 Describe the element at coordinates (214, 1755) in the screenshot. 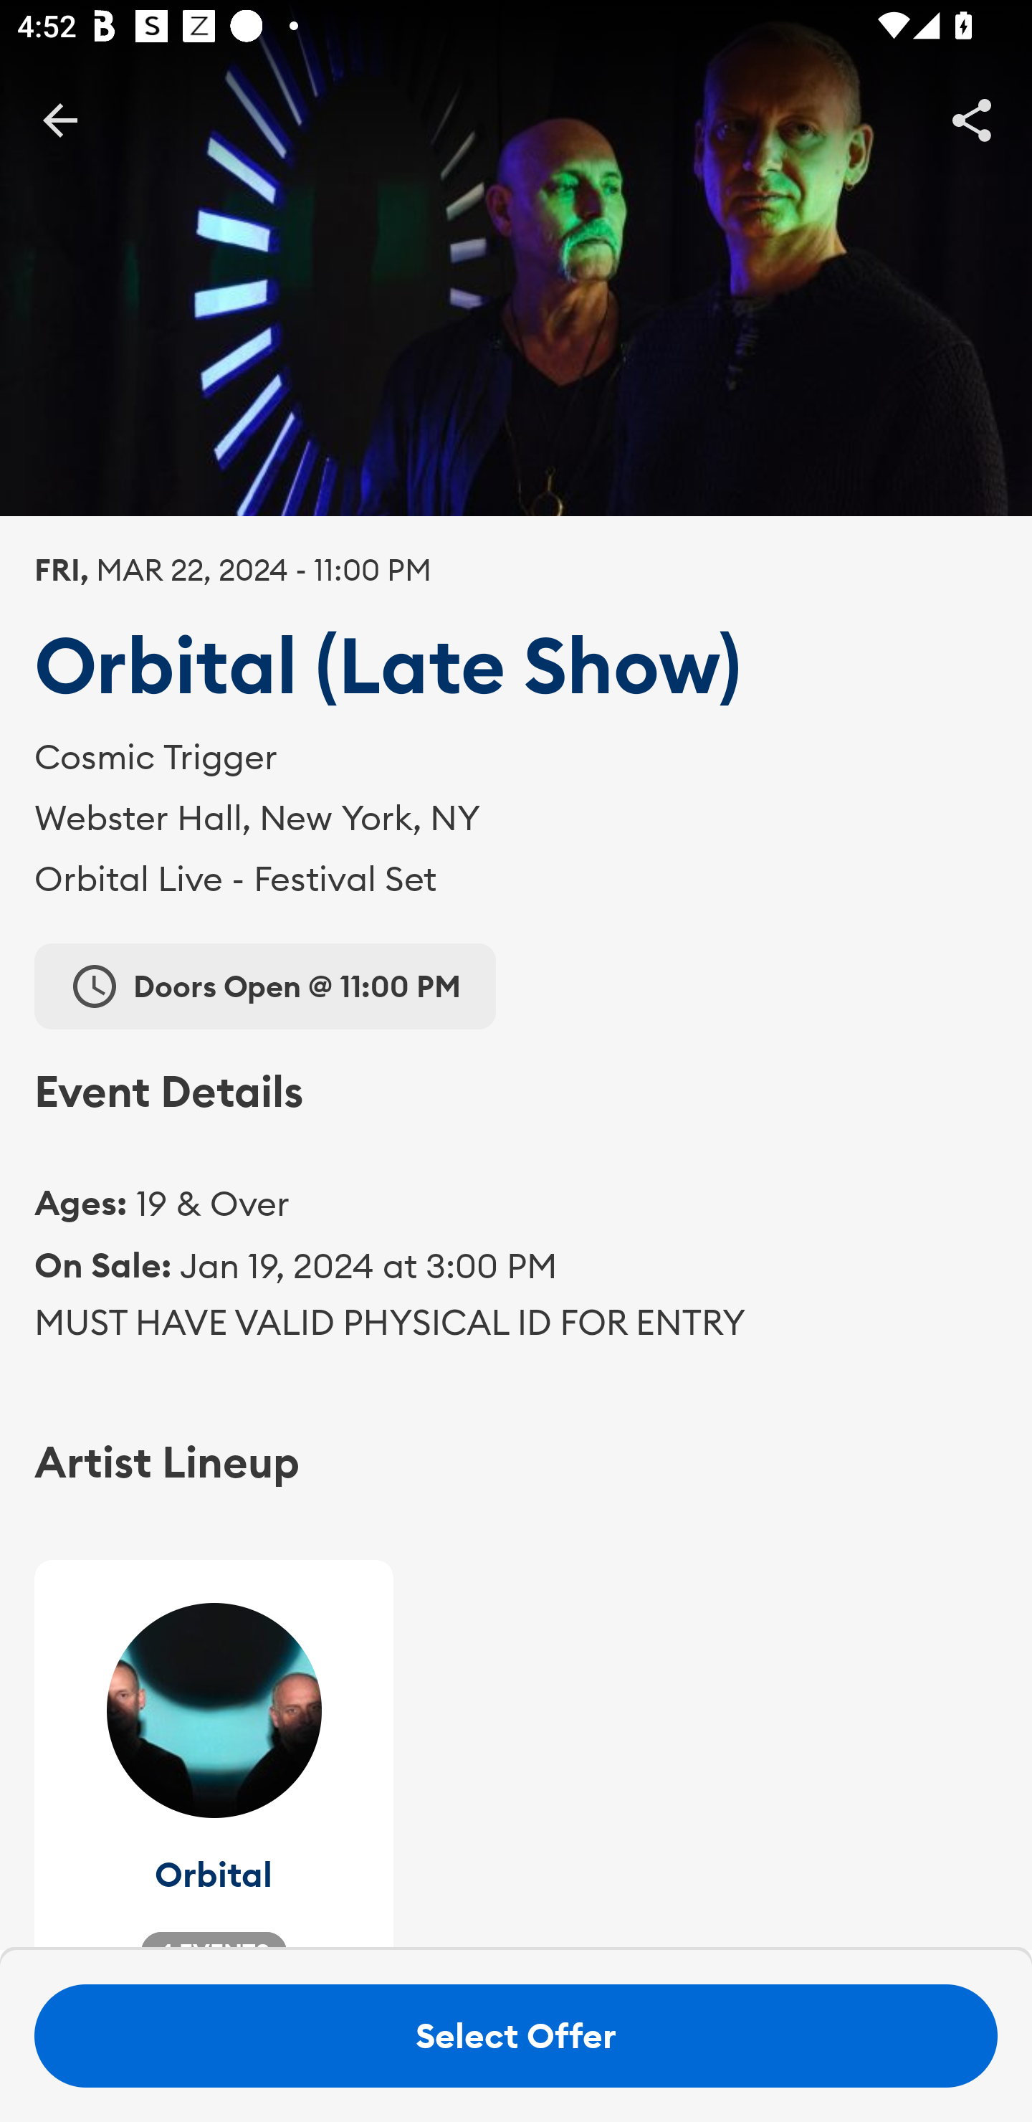

I see `Orbital 4 EVENTS` at that location.